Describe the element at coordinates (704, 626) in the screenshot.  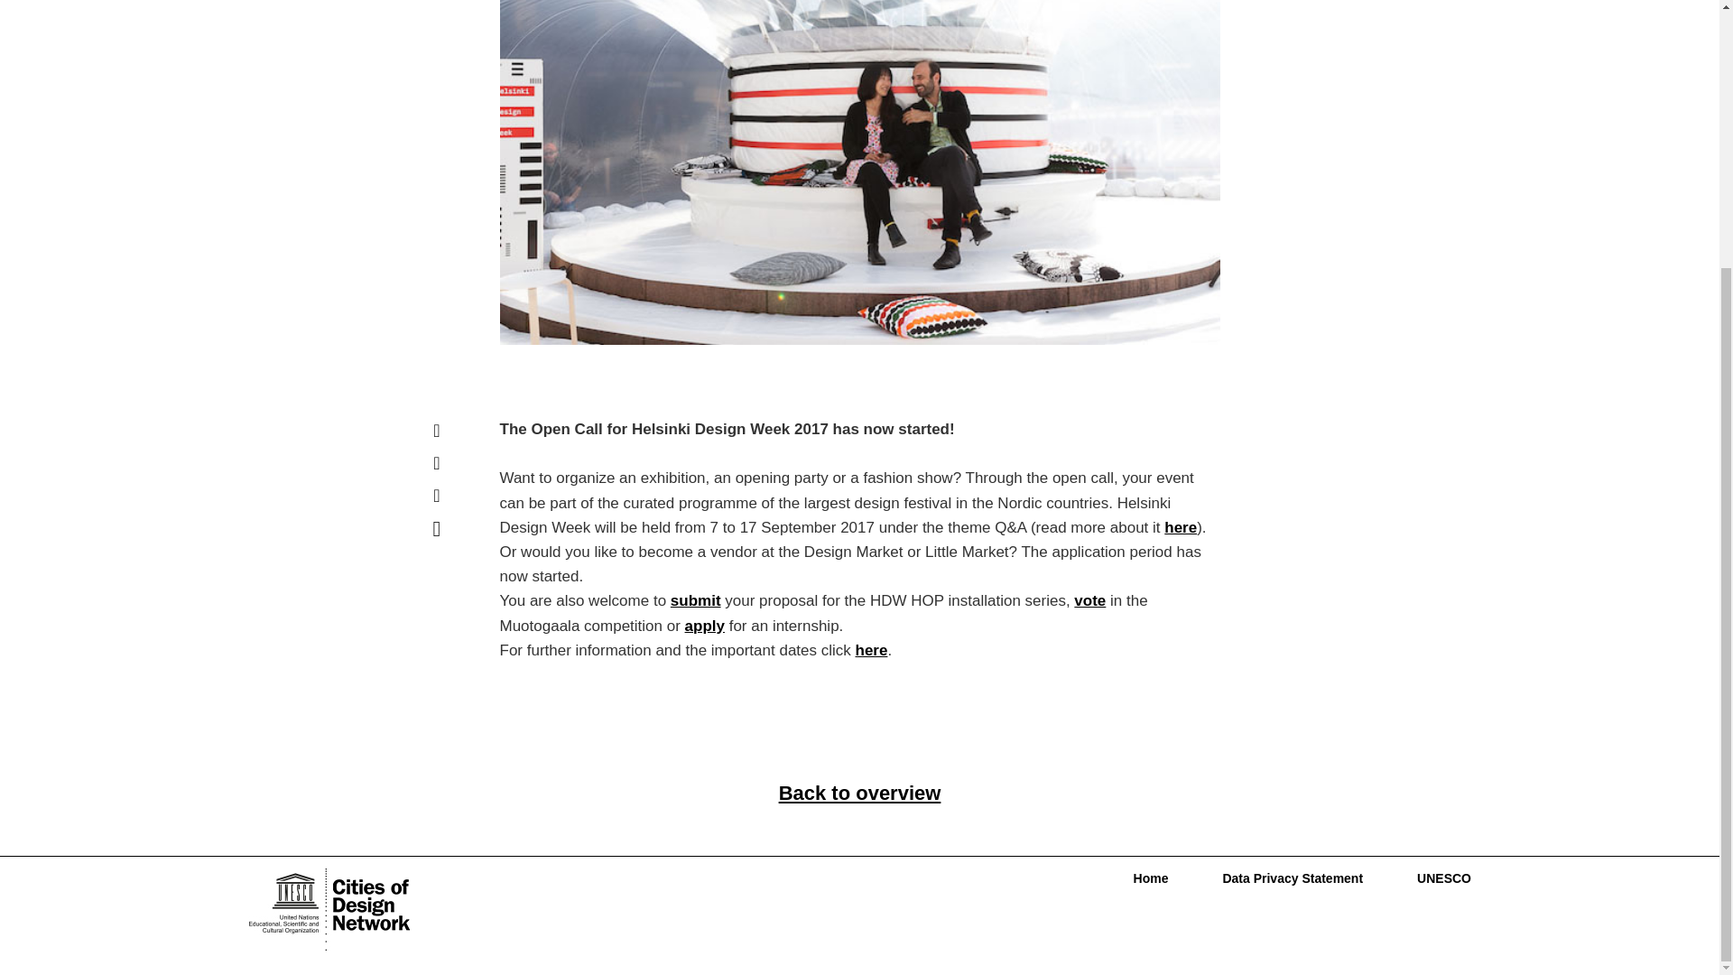
I see `apply` at that location.